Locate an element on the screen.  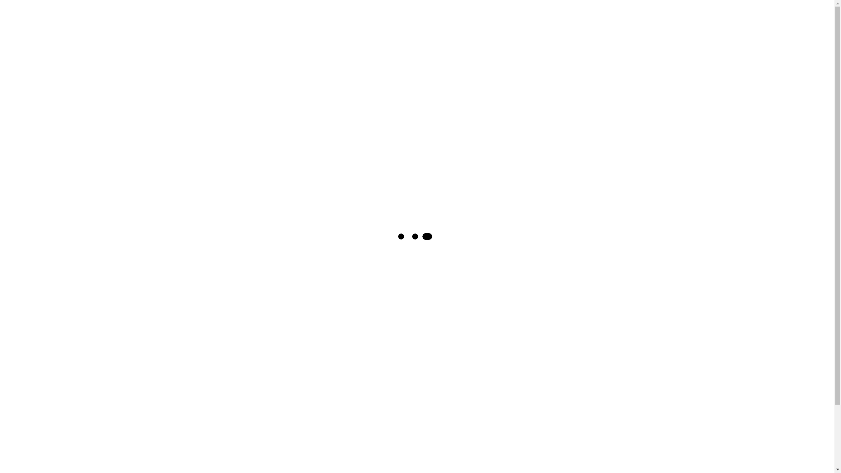
NORMATEC BOOTS is located at coordinates (261, 222).